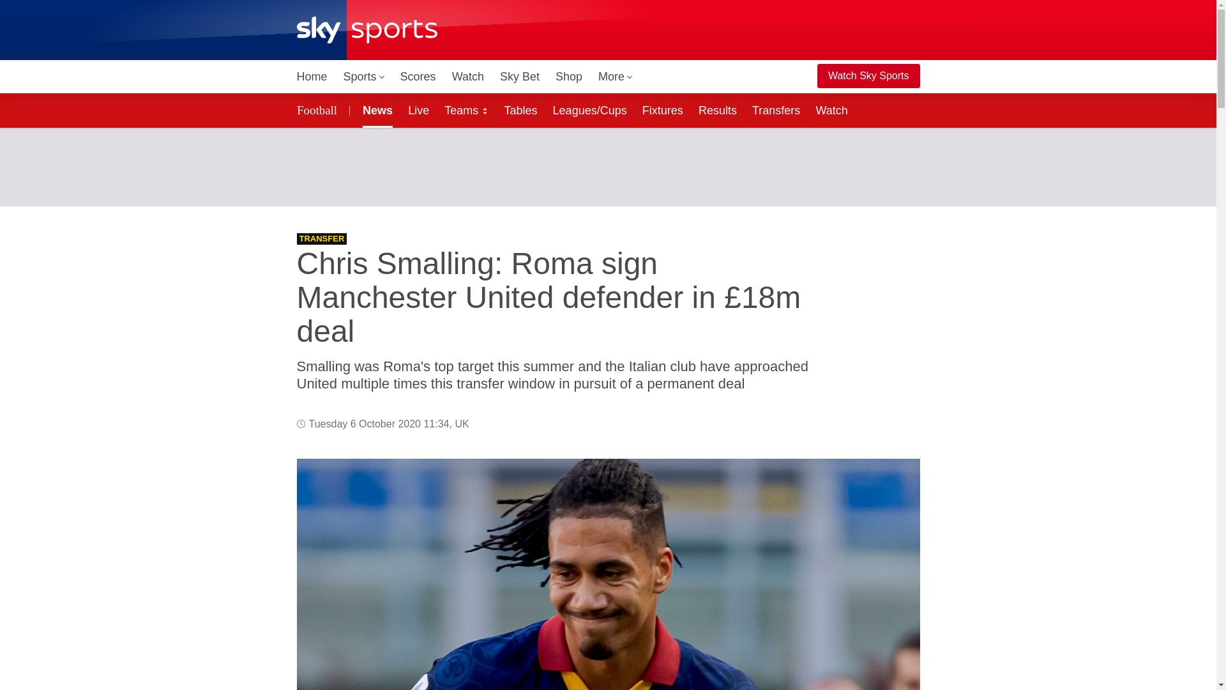 The image size is (1226, 690). I want to click on More, so click(616, 77).